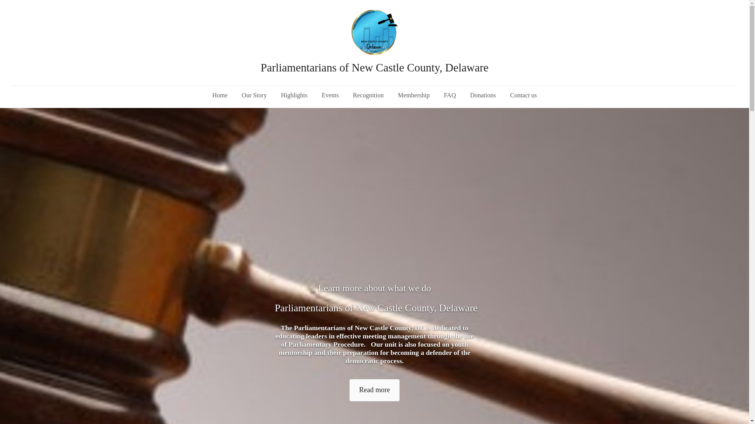  What do you see at coordinates (330, 95) in the screenshot?
I see `Events` at bounding box center [330, 95].